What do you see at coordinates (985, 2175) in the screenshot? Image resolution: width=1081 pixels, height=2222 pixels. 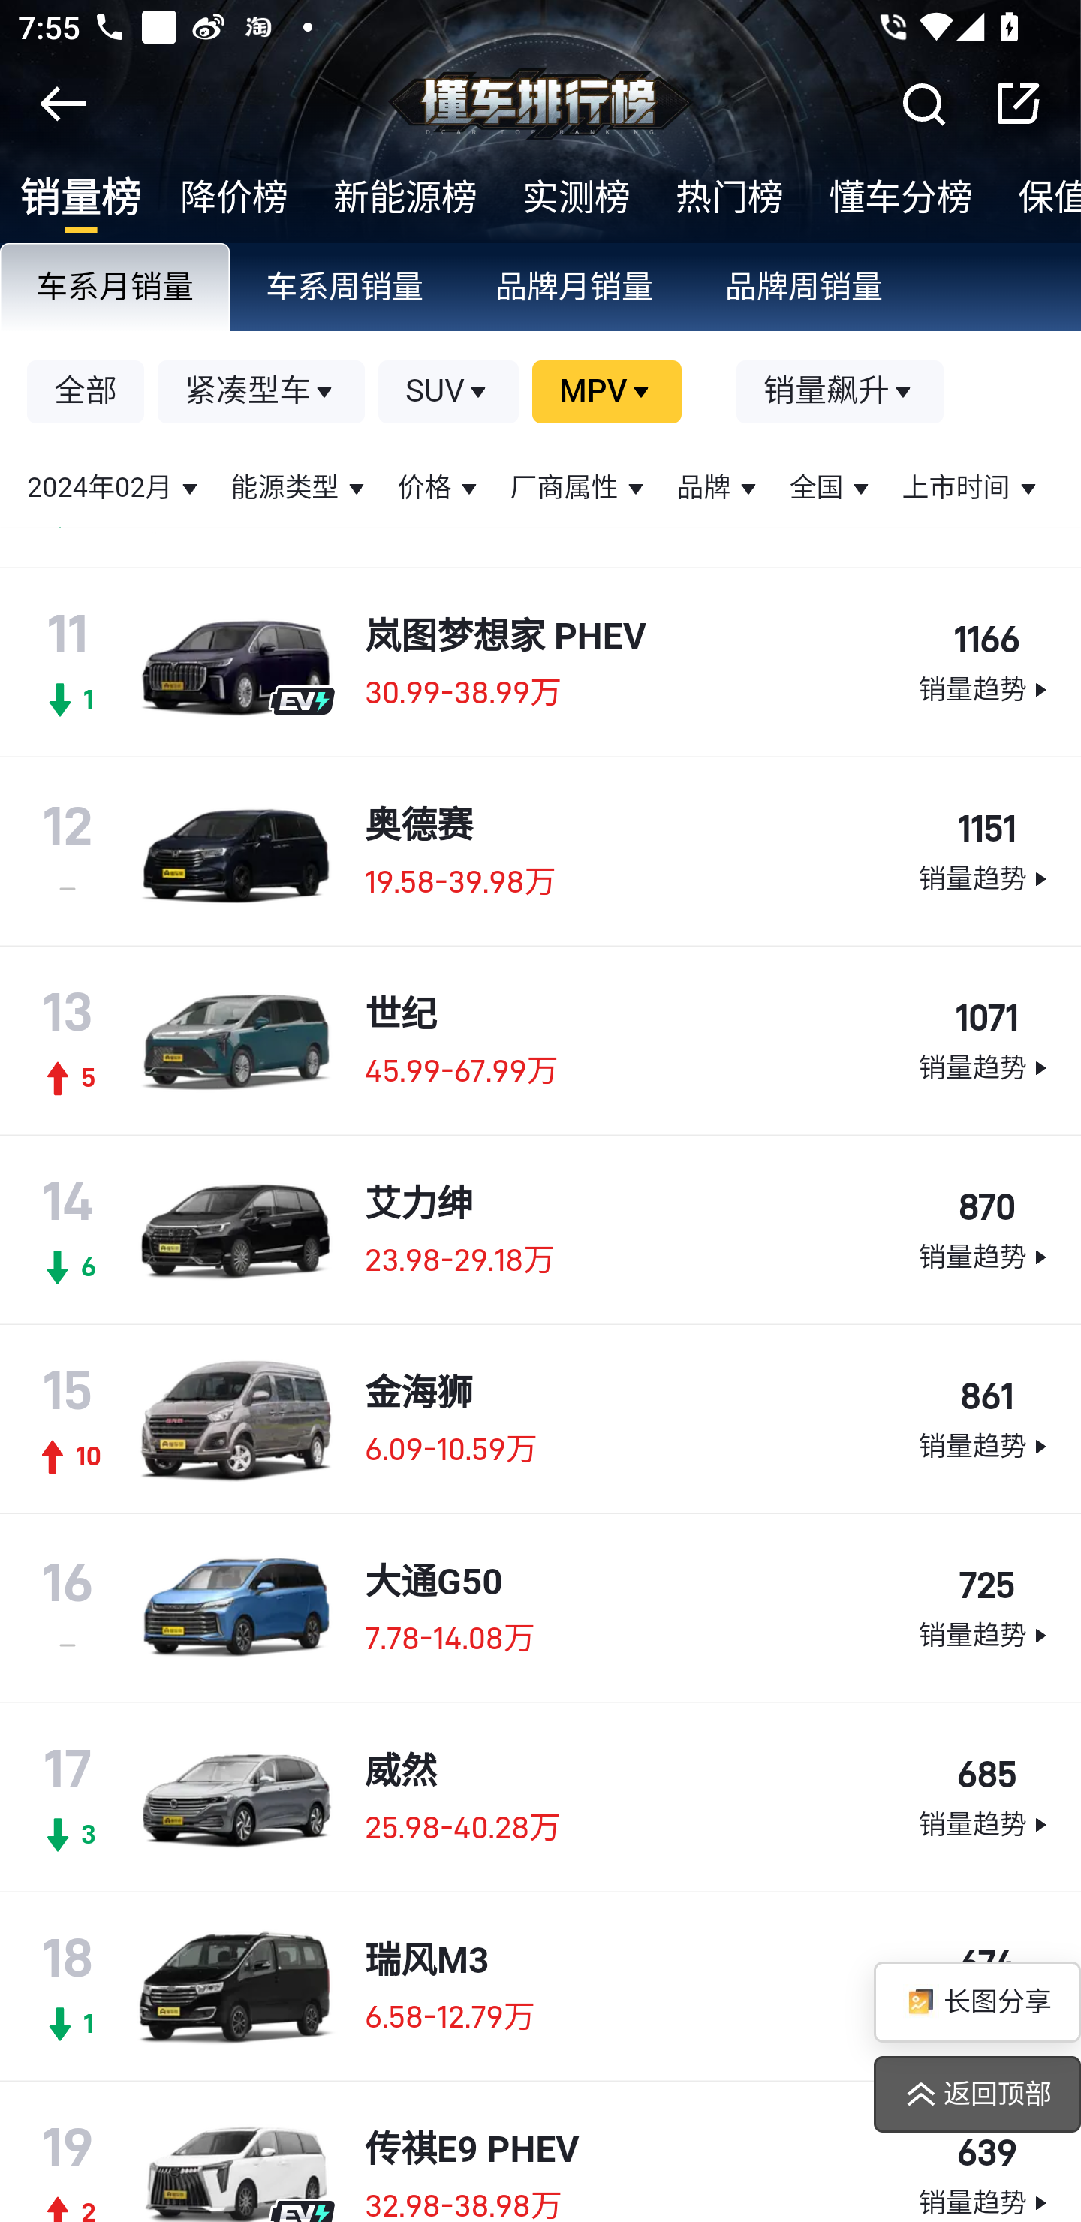 I see `639 销量趋势` at bounding box center [985, 2175].